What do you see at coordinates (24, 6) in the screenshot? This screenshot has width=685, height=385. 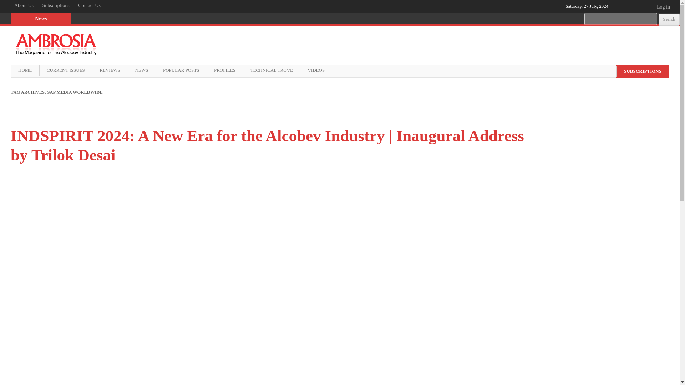 I see `About Us` at bounding box center [24, 6].